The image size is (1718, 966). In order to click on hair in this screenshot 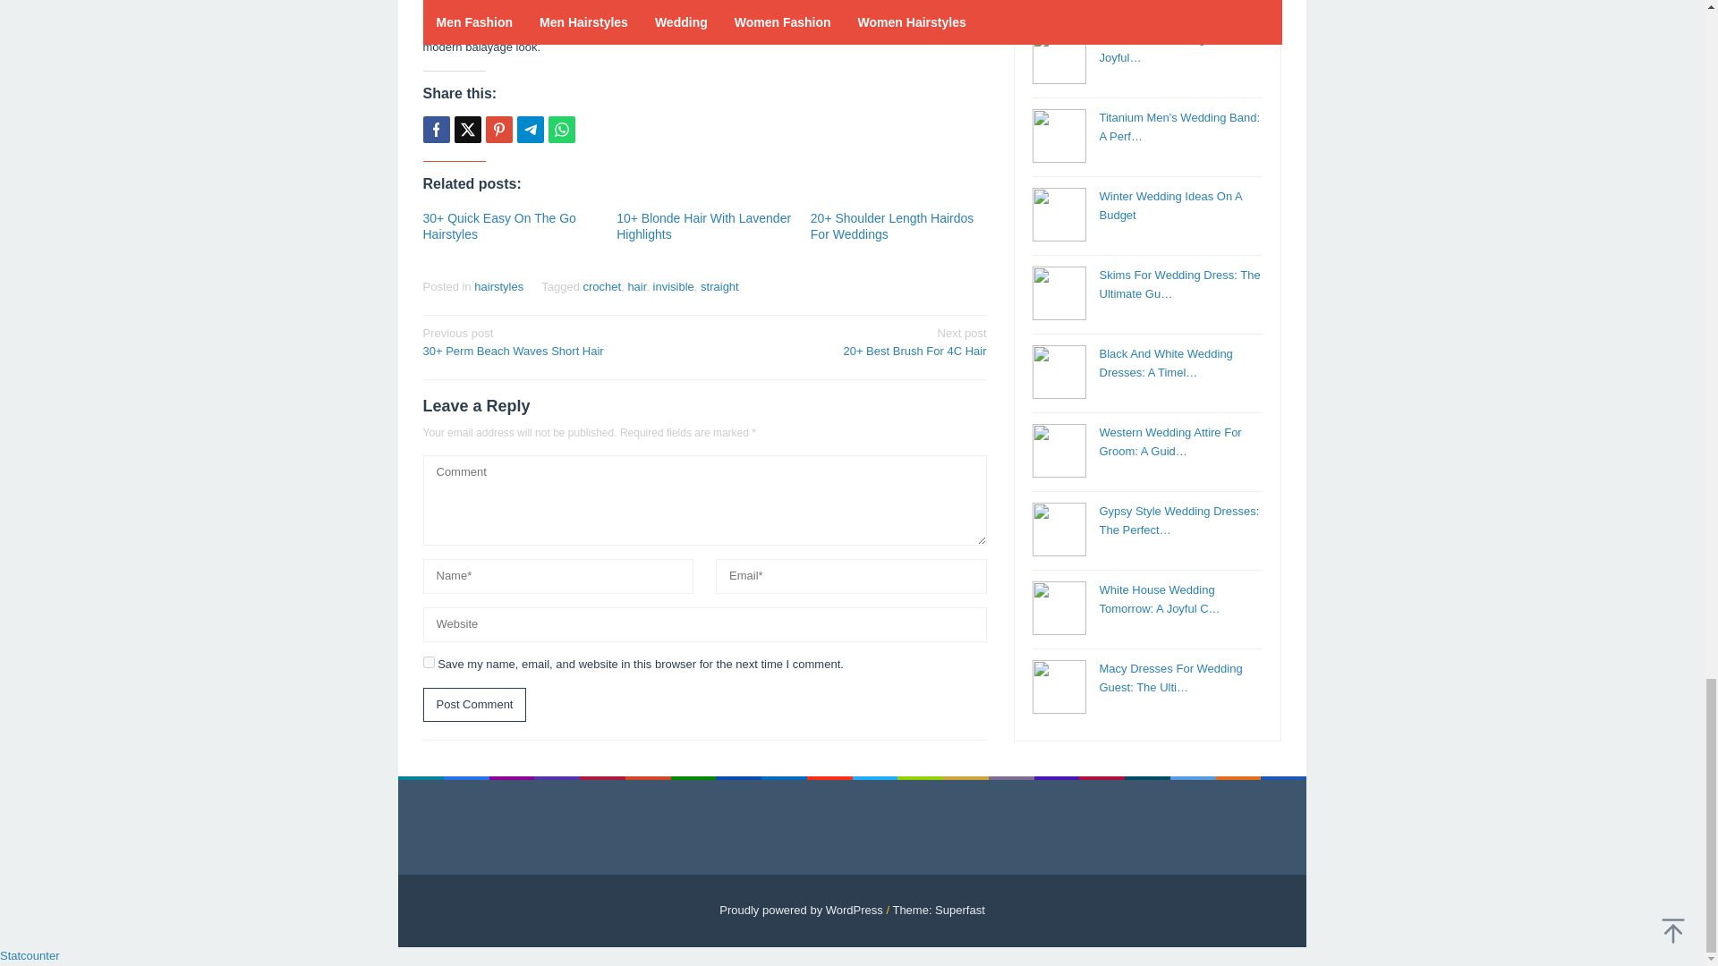, I will do `click(635, 286)`.